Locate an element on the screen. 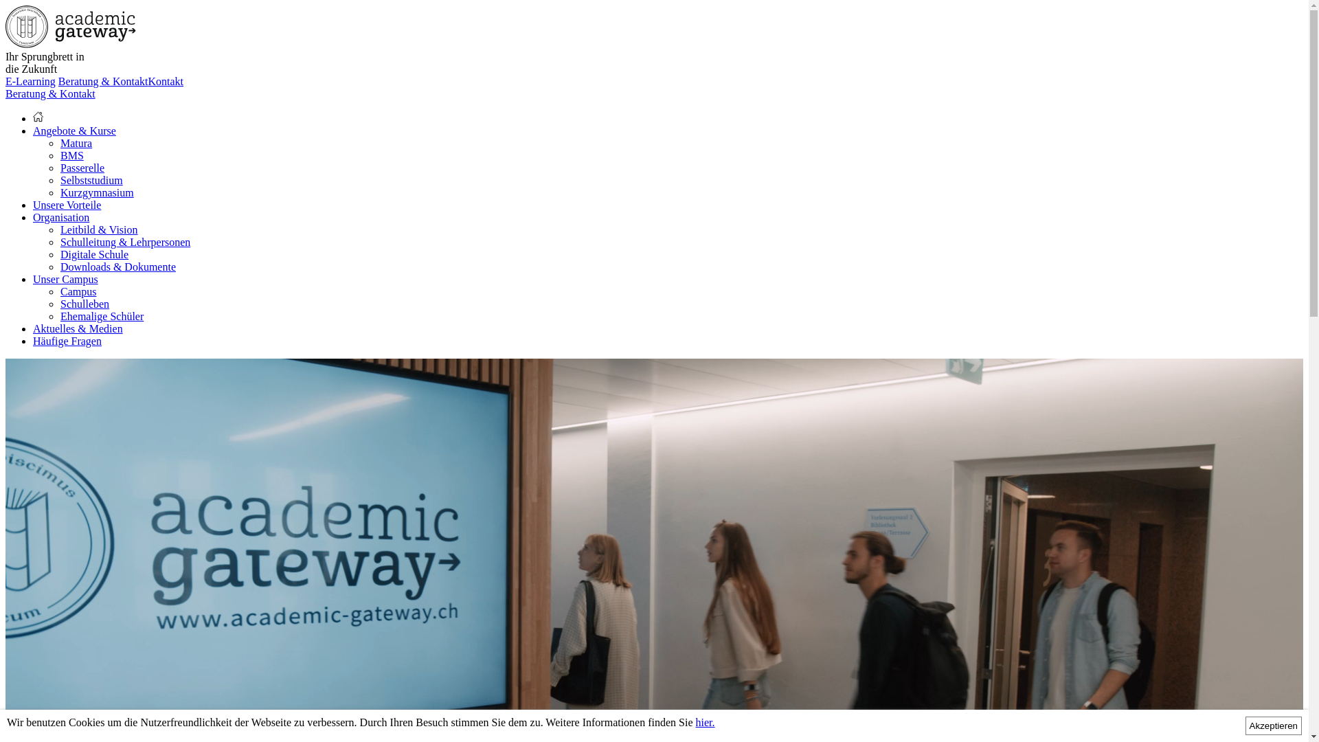  hier. is located at coordinates (706, 723).